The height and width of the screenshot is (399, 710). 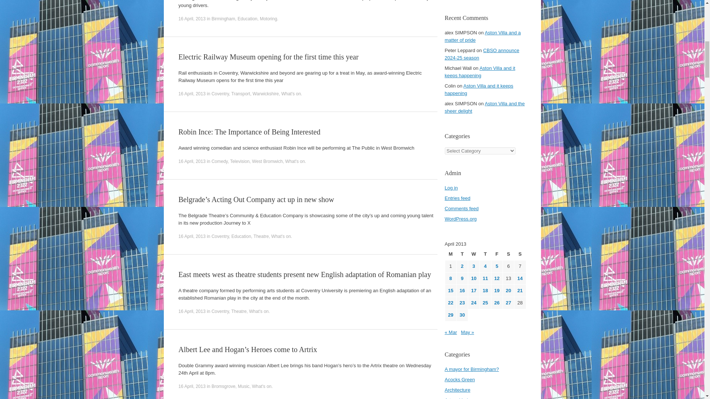 I want to click on Coventry, so click(x=220, y=94).